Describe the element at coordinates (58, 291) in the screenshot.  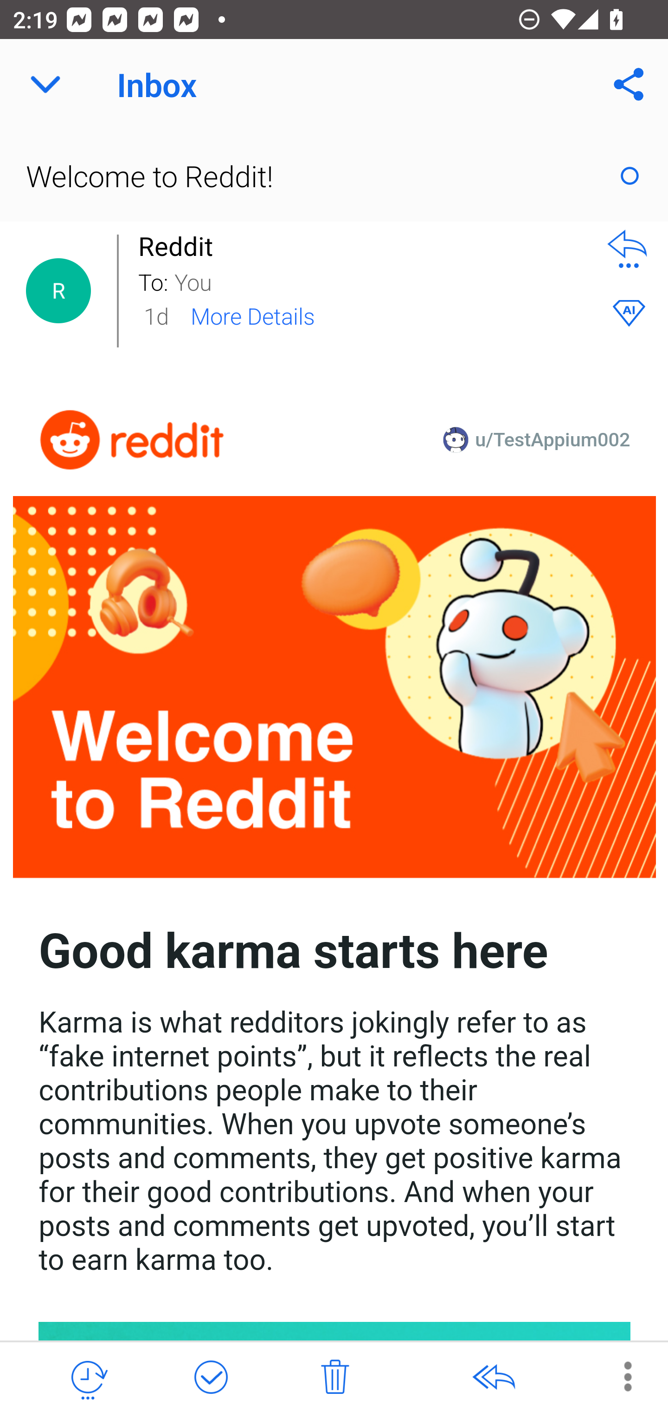
I see `Contact Details` at that location.